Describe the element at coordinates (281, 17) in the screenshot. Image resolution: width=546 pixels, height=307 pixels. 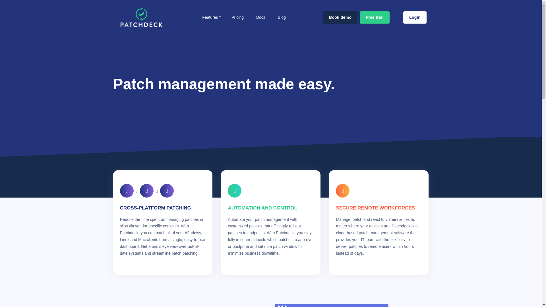
I see `Blog` at that location.